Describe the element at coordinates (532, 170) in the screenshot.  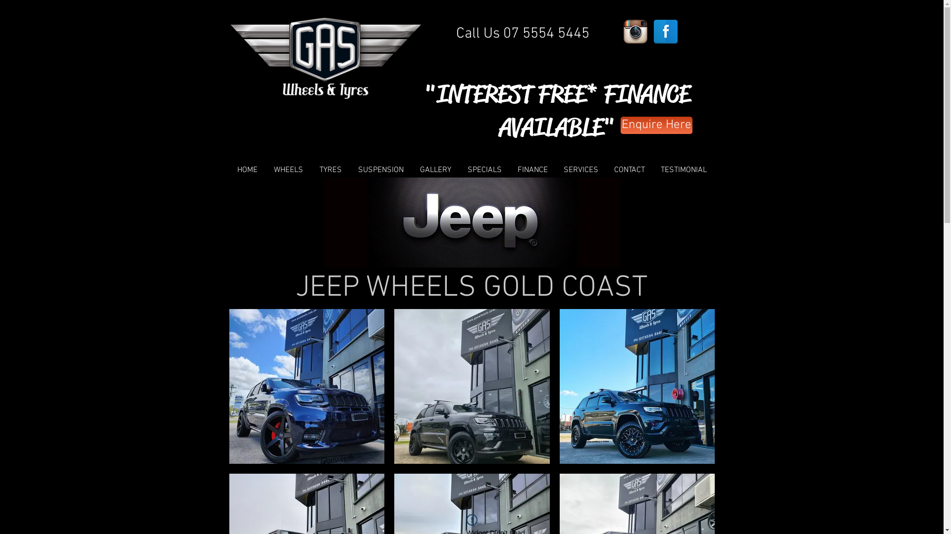
I see `FINANCE` at that location.